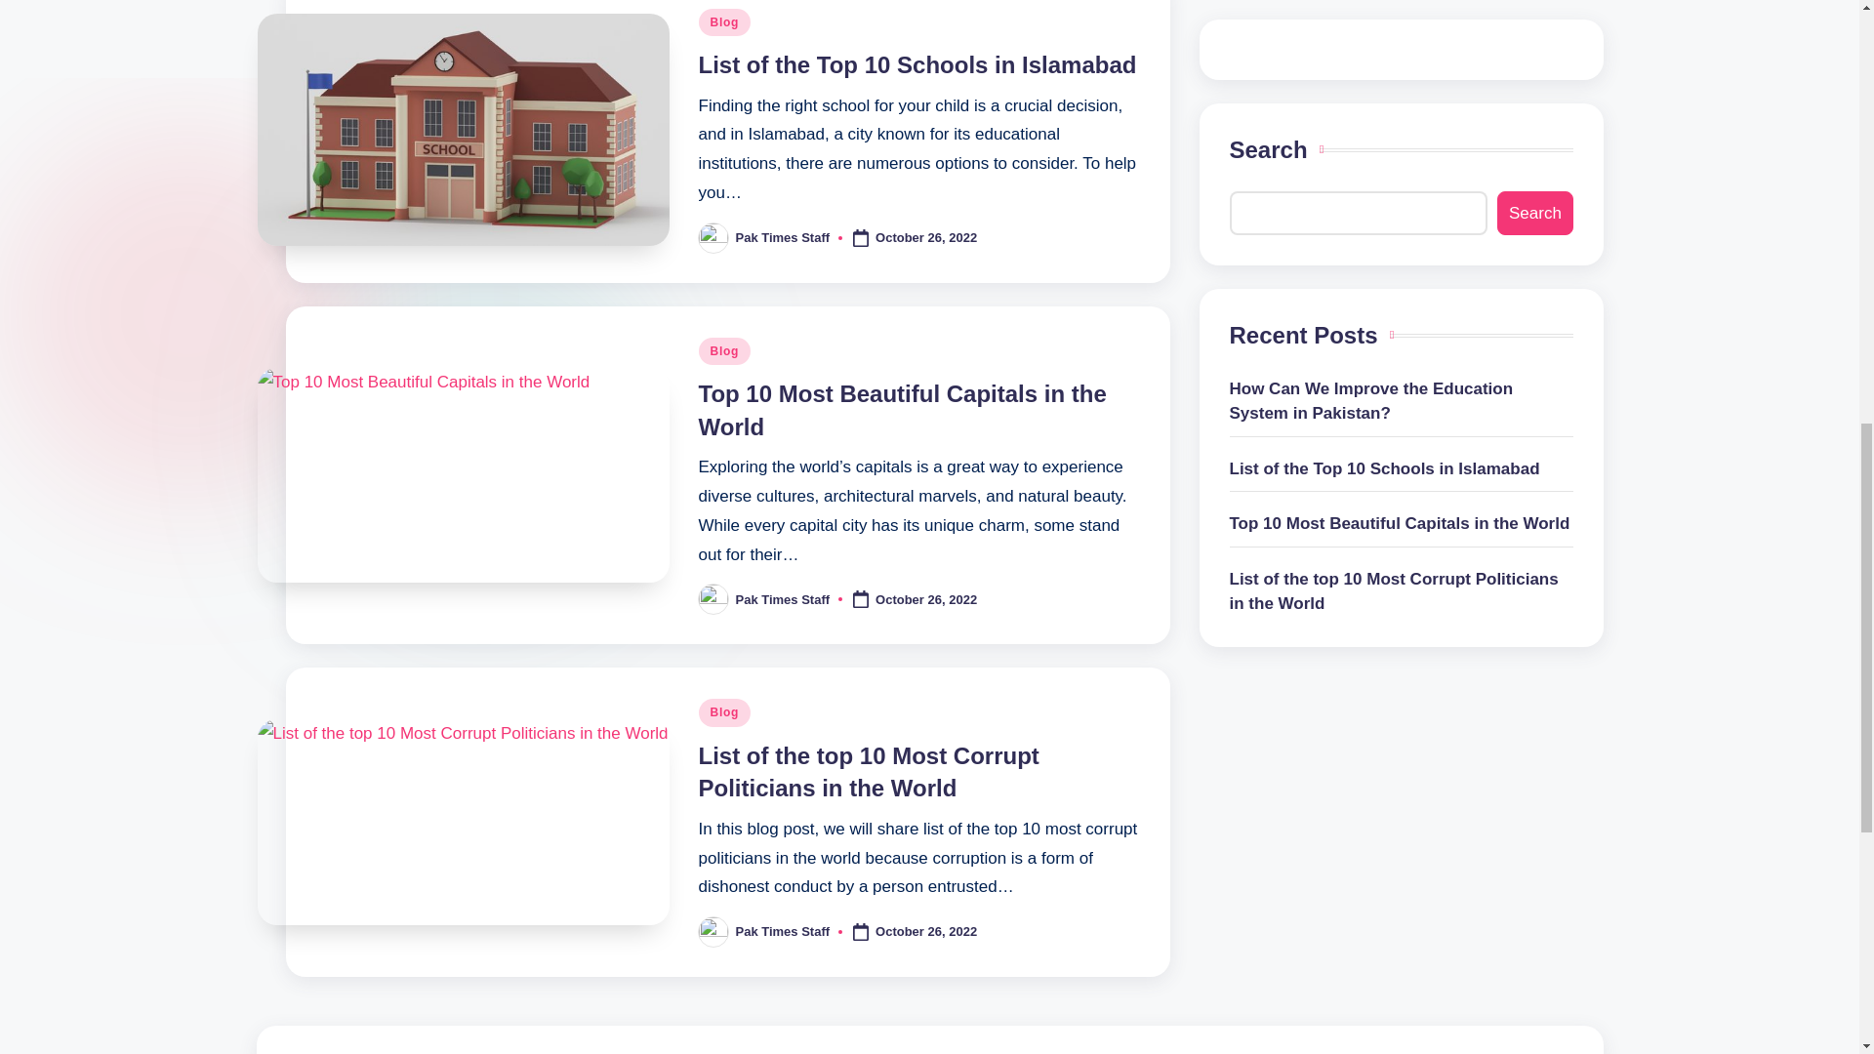 This screenshot has height=1054, width=1874. Describe the element at coordinates (869, 772) in the screenshot. I see `List of the top 10 Most Corrupt Politicians in the World` at that location.